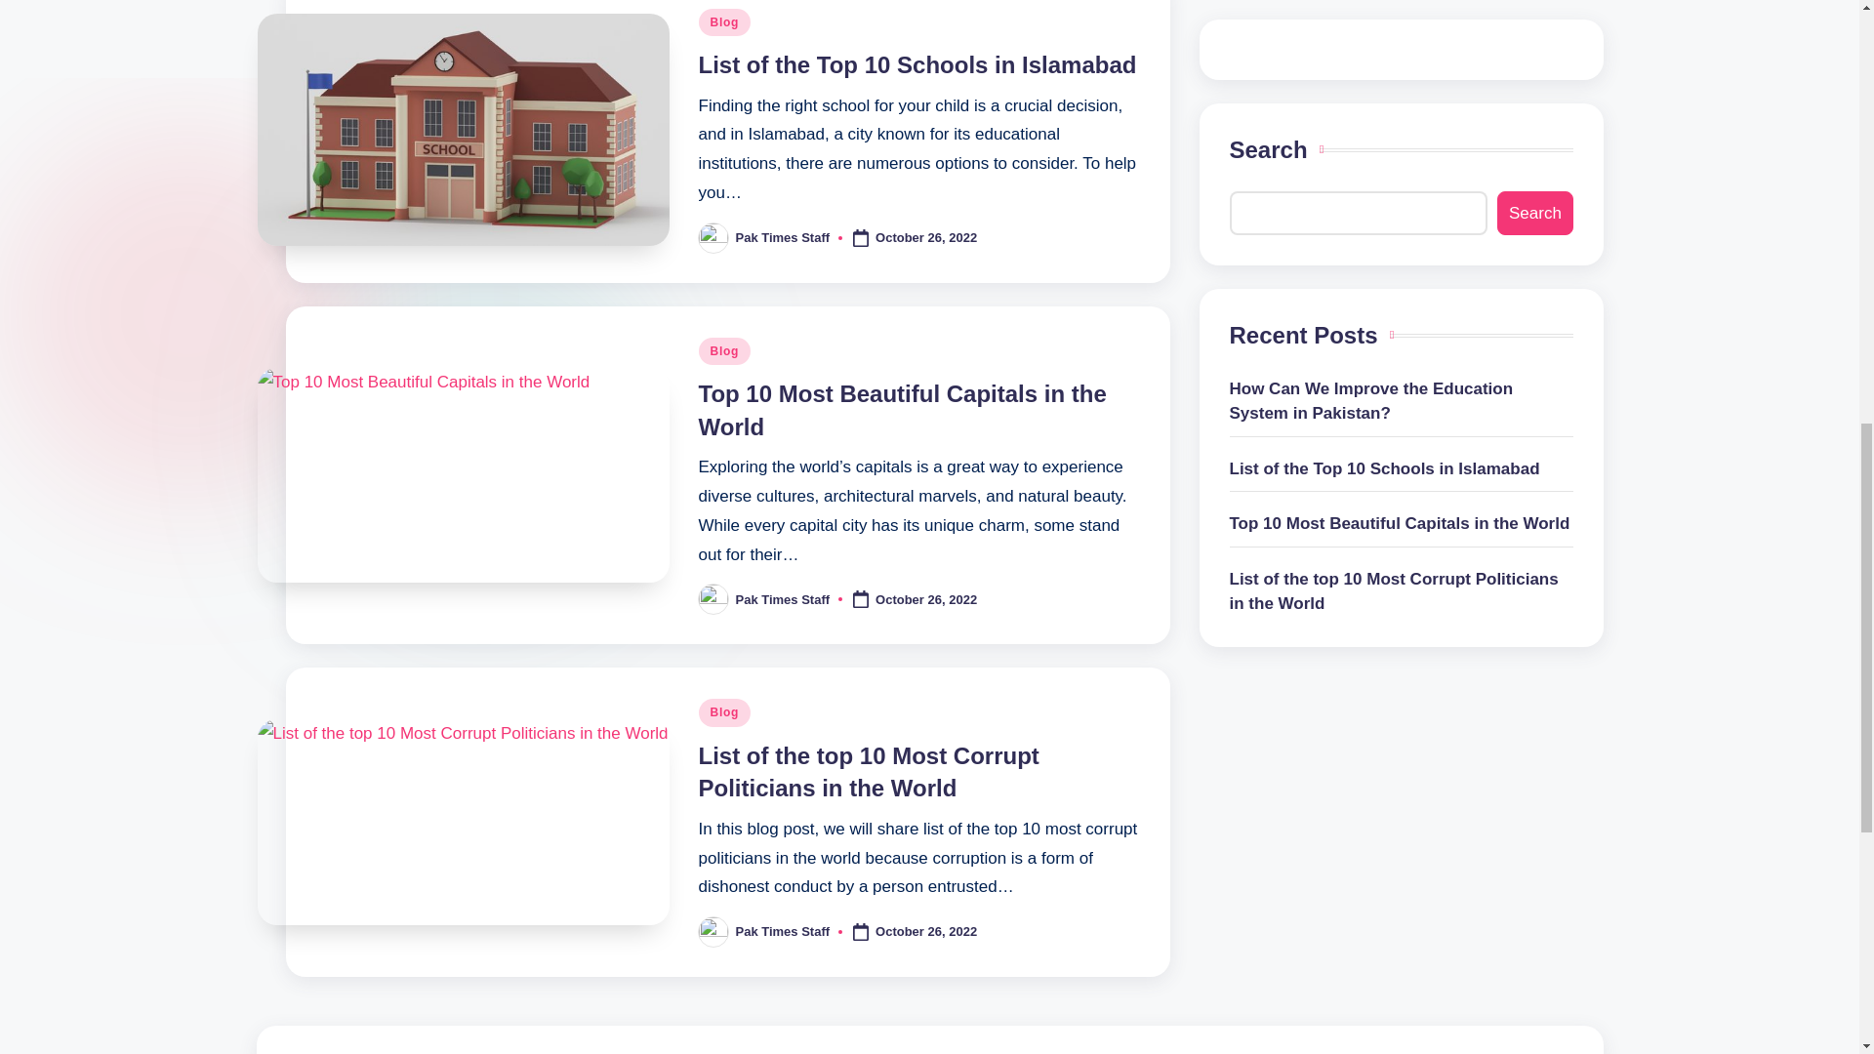 This screenshot has height=1054, width=1874. Describe the element at coordinates (869, 772) in the screenshot. I see `List of the top 10 Most Corrupt Politicians in the World` at that location.